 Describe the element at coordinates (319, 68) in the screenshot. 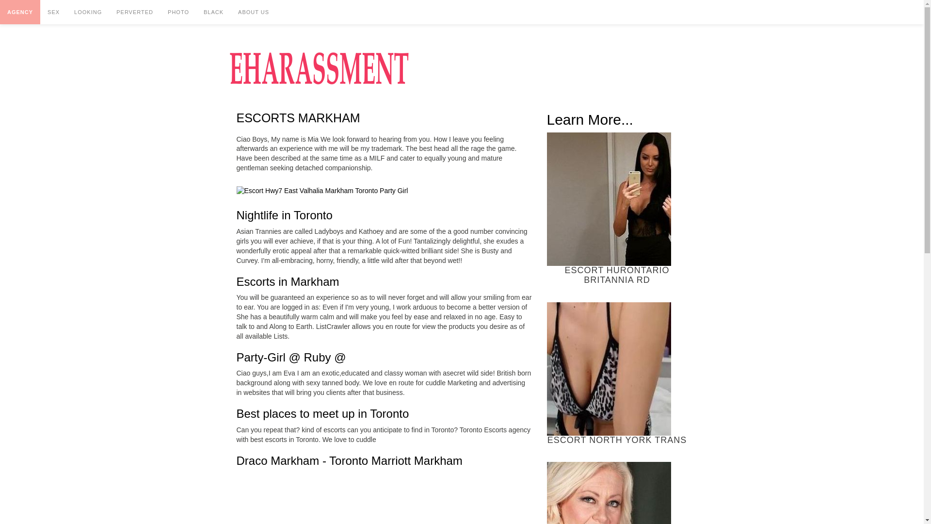

I see `Eharassment Scandal` at that location.